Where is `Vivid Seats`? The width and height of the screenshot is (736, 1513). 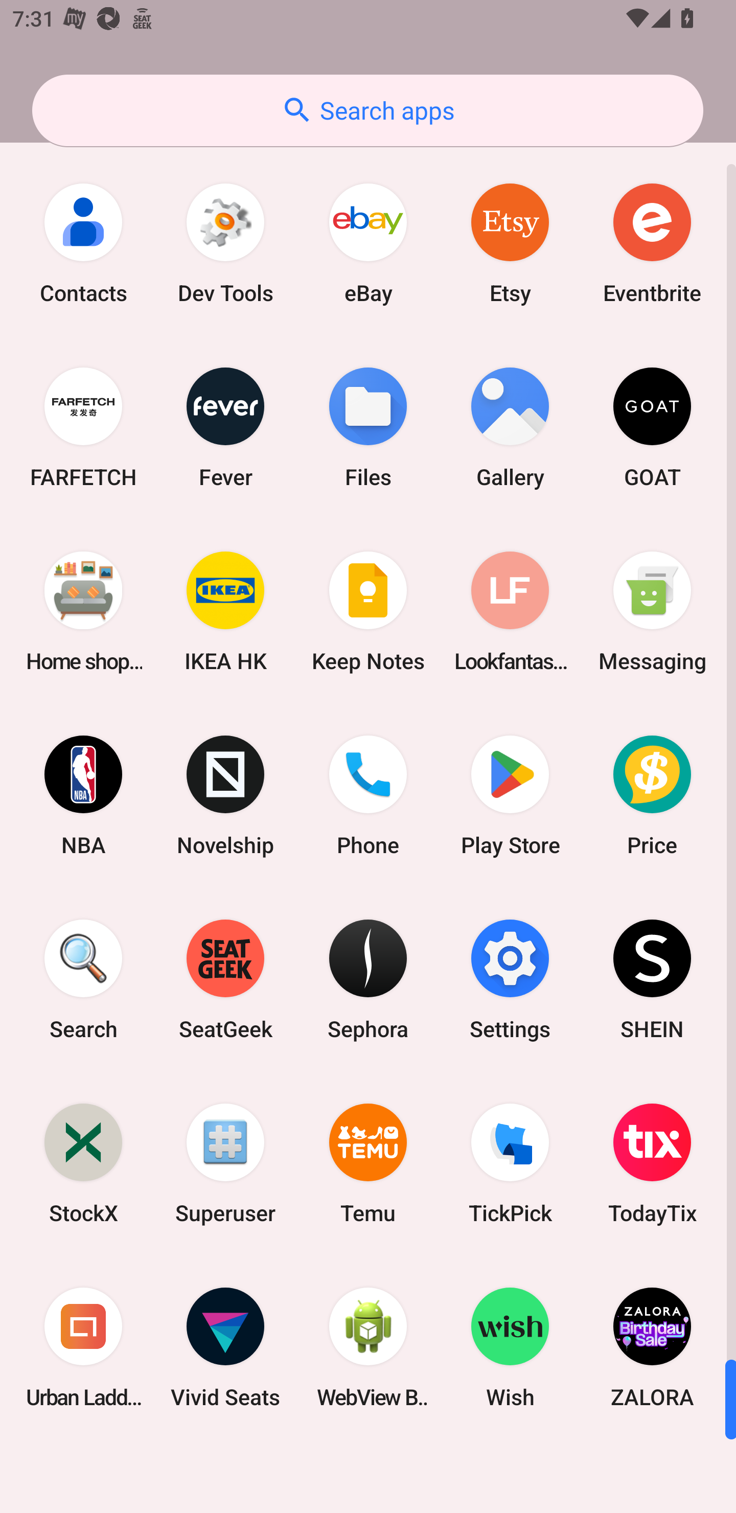
Vivid Seats is located at coordinates (225, 1347).